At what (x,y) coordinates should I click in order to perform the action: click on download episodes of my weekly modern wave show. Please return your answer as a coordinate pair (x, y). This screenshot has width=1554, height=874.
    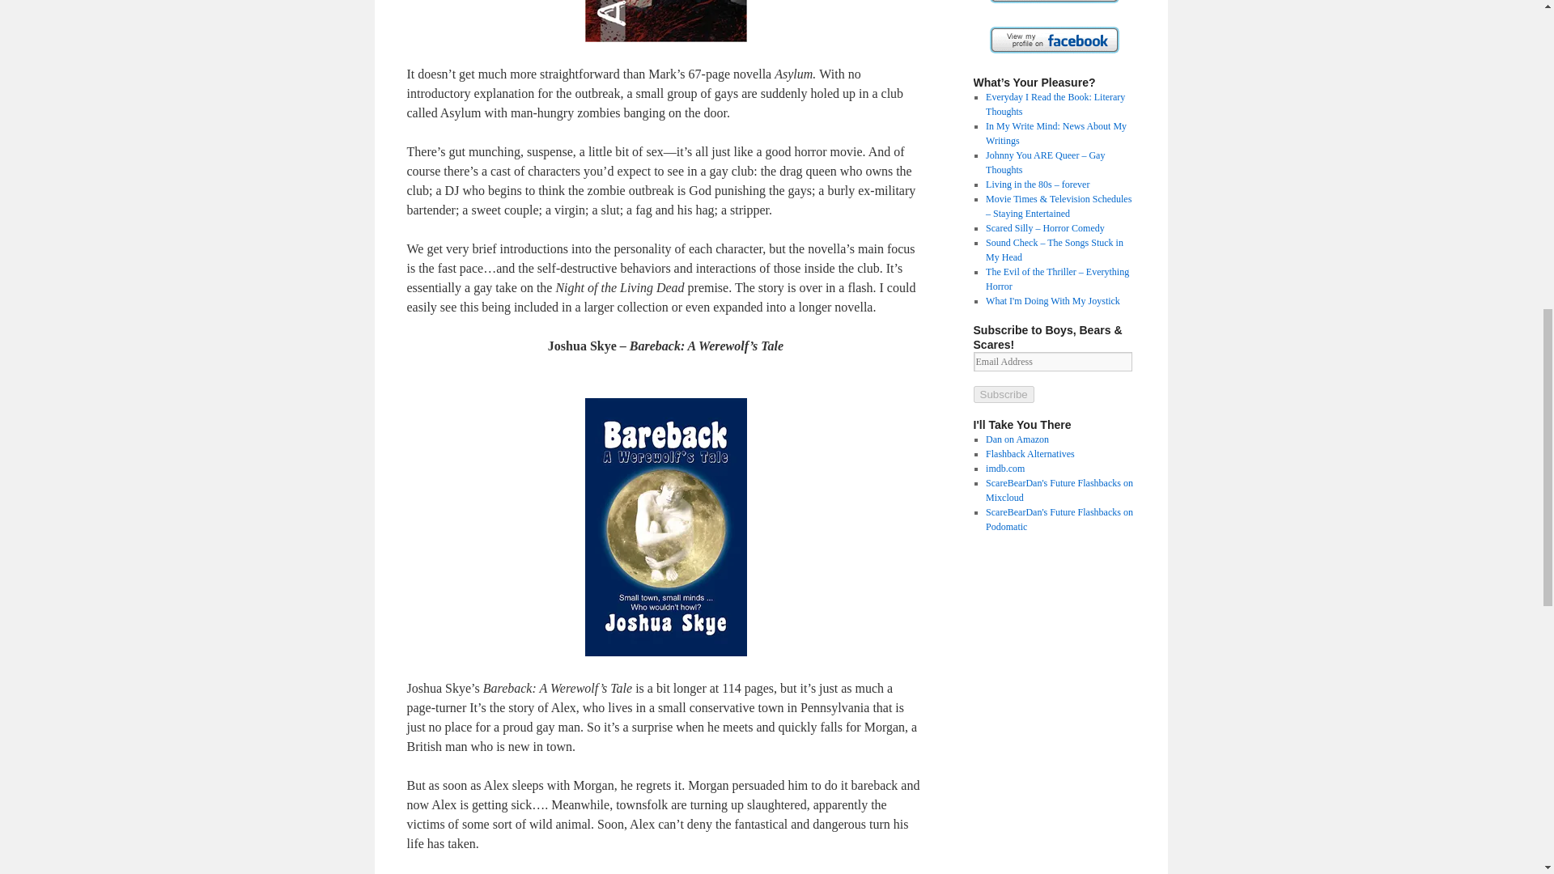
    Looking at the image, I should click on (1059, 520).